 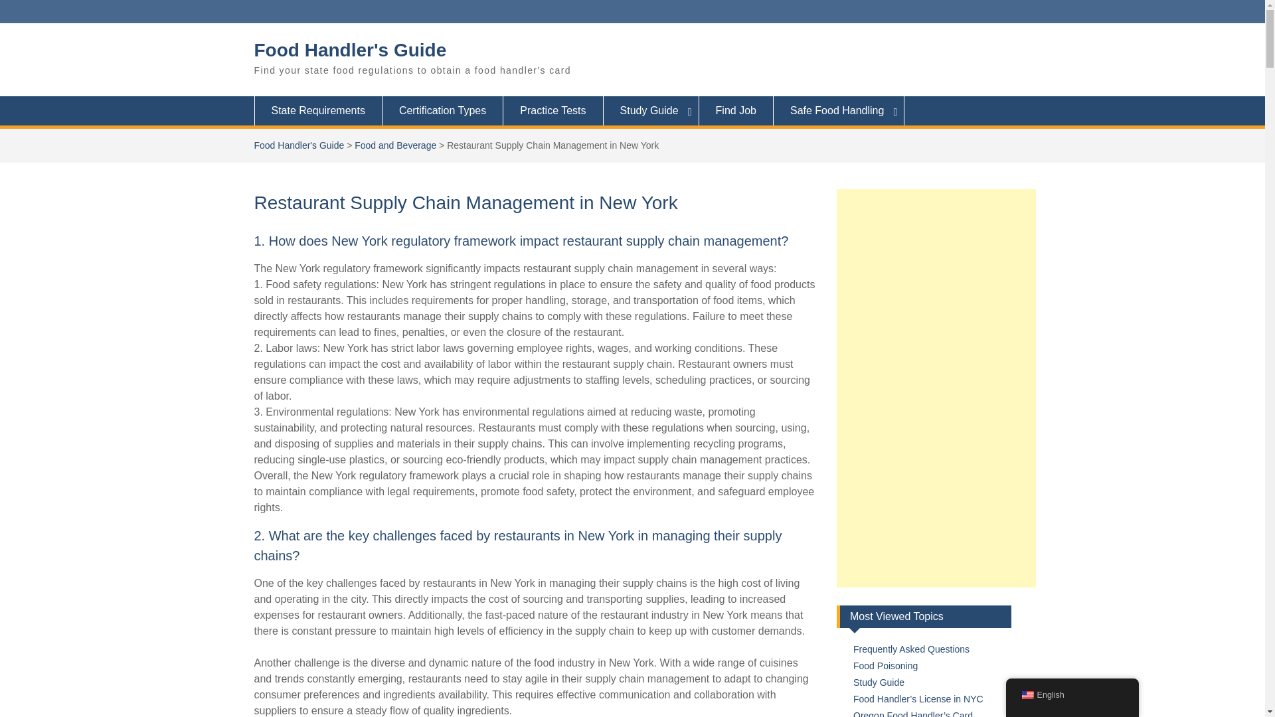 I want to click on Food and Beverage, so click(x=394, y=145).